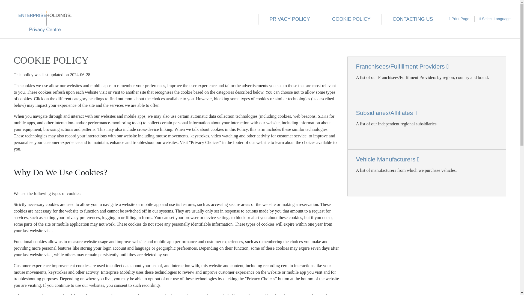 The width and height of the screenshot is (524, 295). Describe the element at coordinates (352, 19) in the screenshot. I see `COOKIE POLICY` at that location.